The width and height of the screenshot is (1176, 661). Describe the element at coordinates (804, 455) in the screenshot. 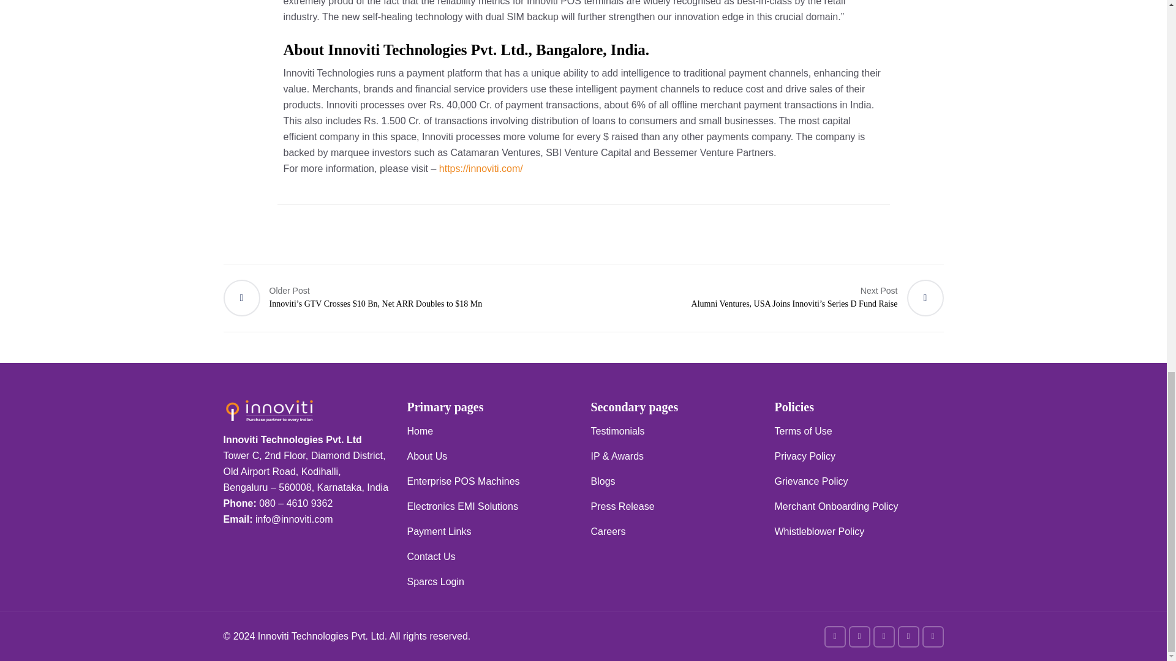

I see `Privacy Policy` at that location.